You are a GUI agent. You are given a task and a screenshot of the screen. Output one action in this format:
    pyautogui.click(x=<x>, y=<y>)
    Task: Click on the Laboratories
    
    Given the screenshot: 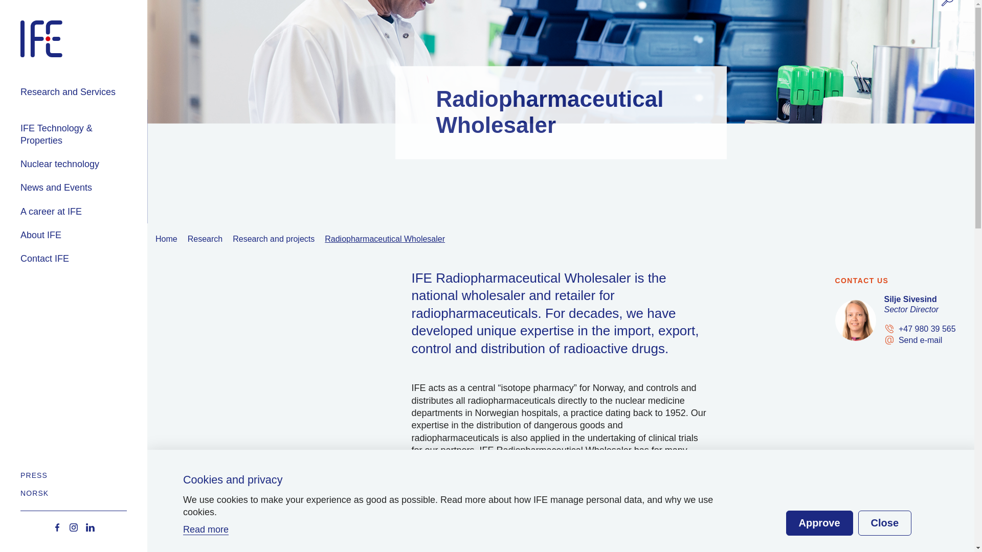 What is the action you would take?
    pyautogui.click(x=105, y=150)
    